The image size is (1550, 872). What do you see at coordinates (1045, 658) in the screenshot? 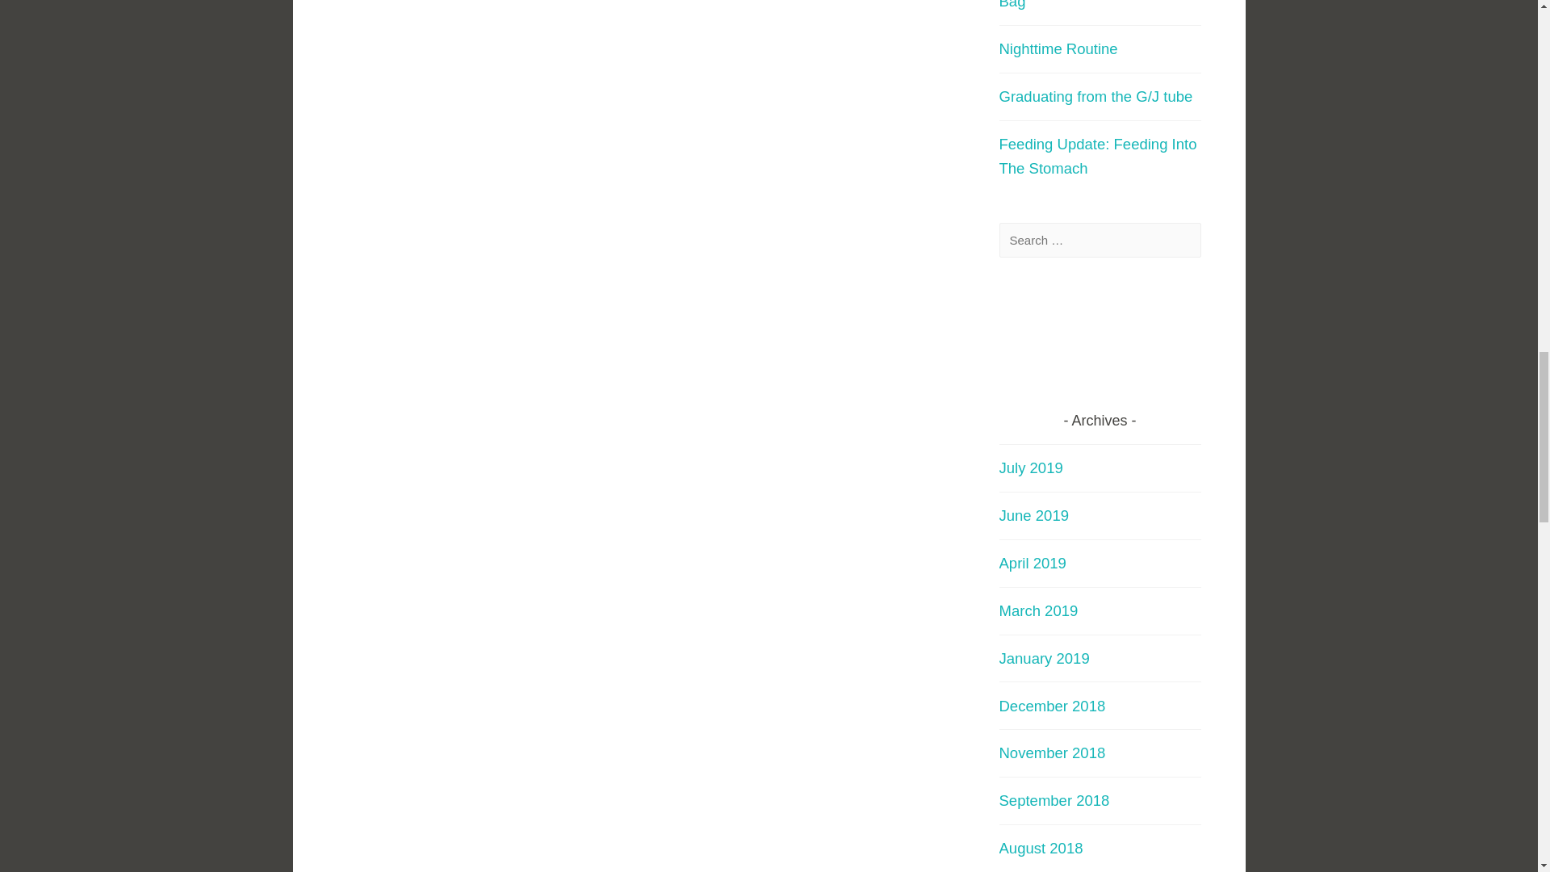
I see `January 2019` at bounding box center [1045, 658].